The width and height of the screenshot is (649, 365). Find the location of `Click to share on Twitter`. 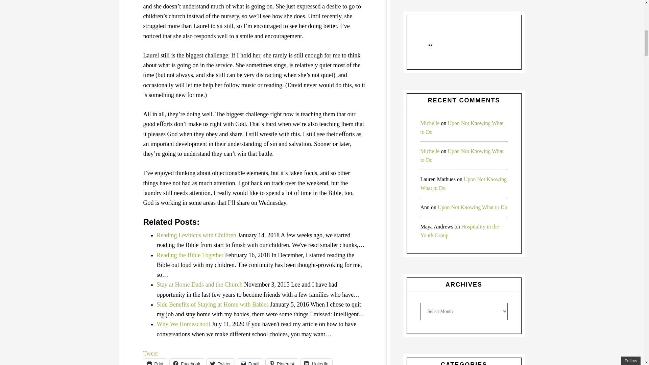

Click to share on Twitter is located at coordinates (220, 362).